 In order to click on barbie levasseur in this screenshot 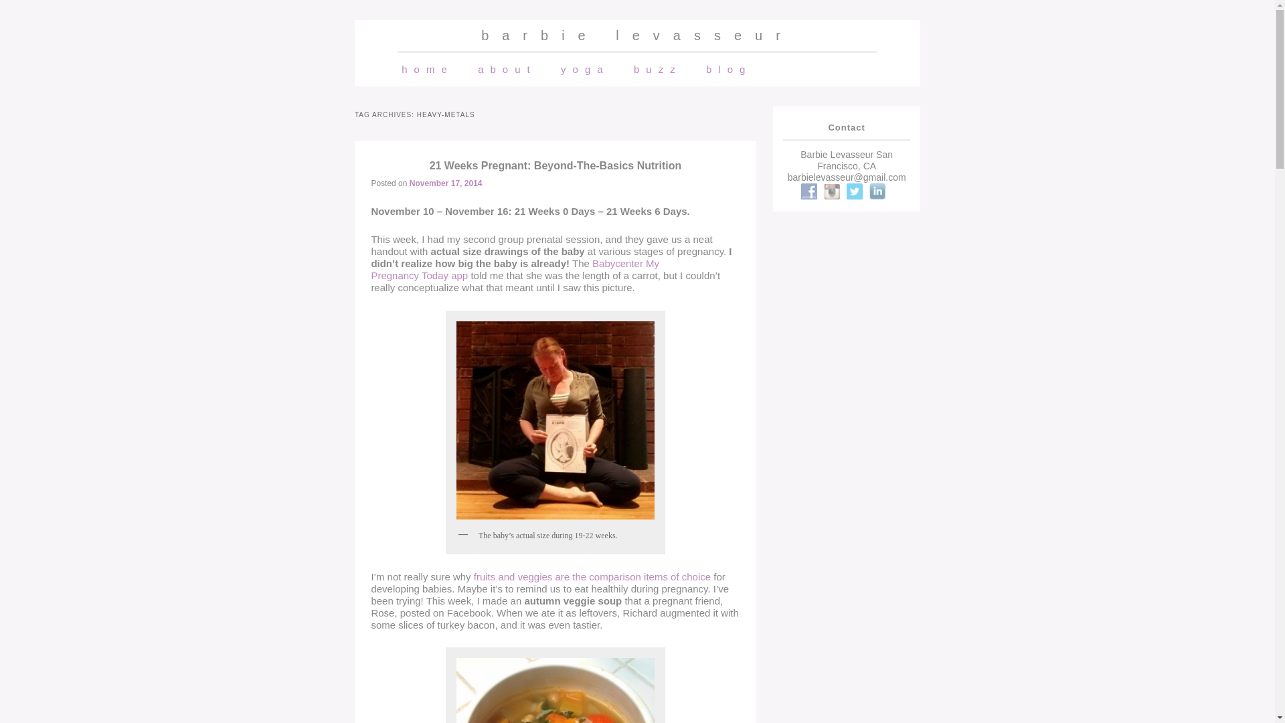, I will do `click(637, 35)`.